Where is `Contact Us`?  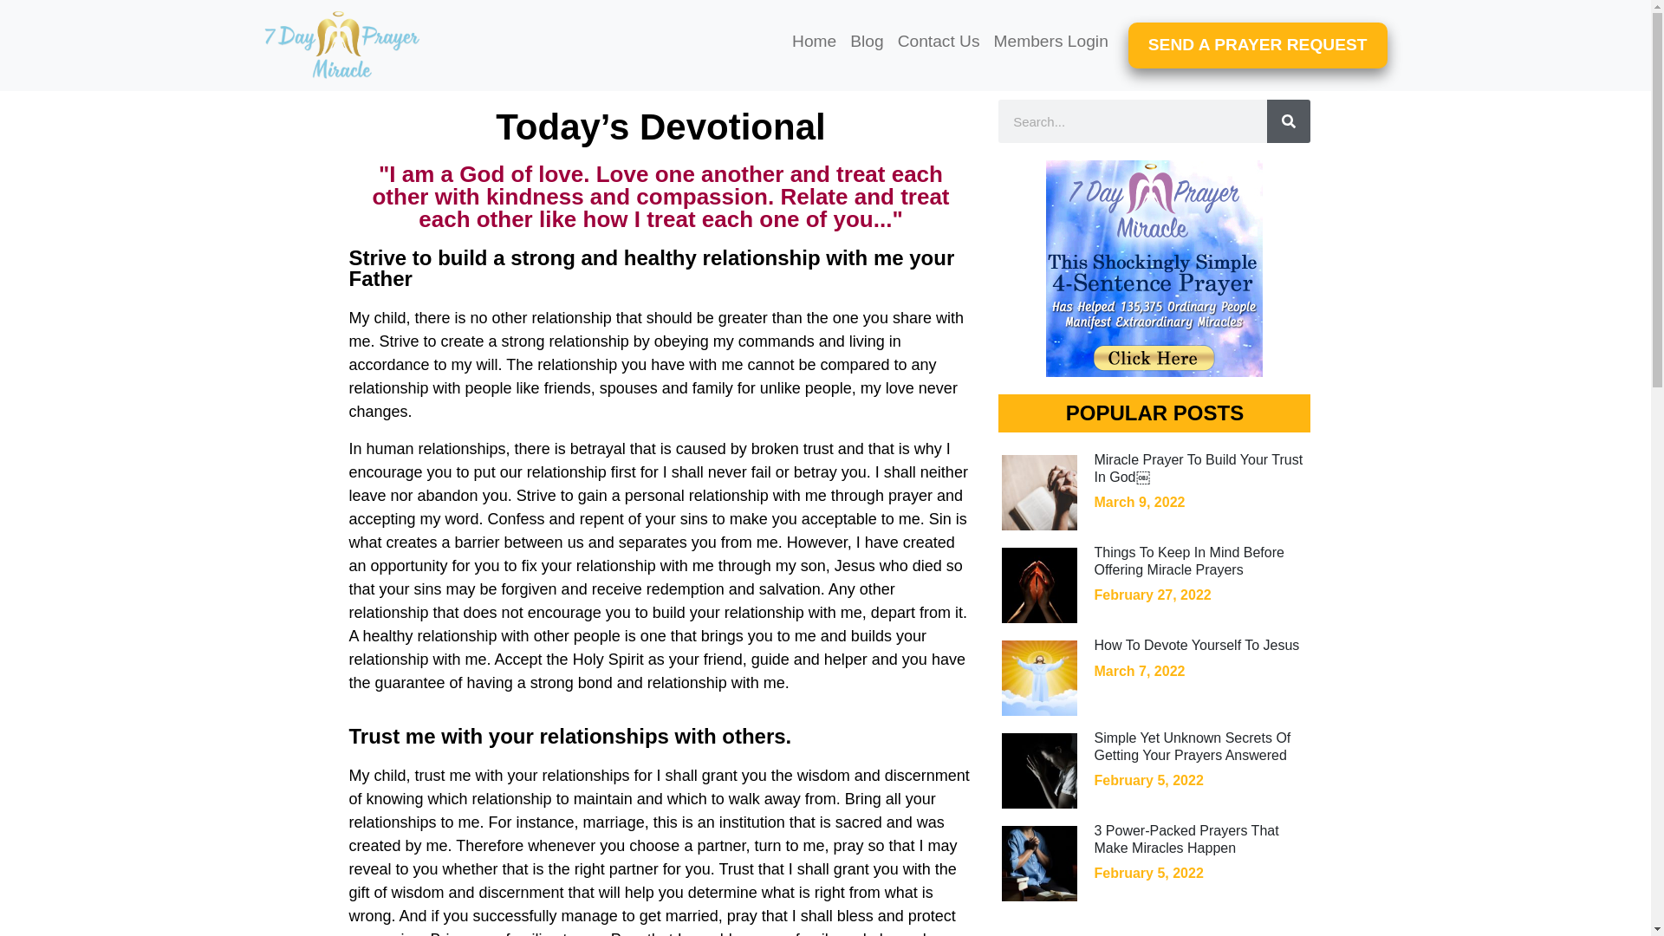 Contact Us is located at coordinates (938, 42).